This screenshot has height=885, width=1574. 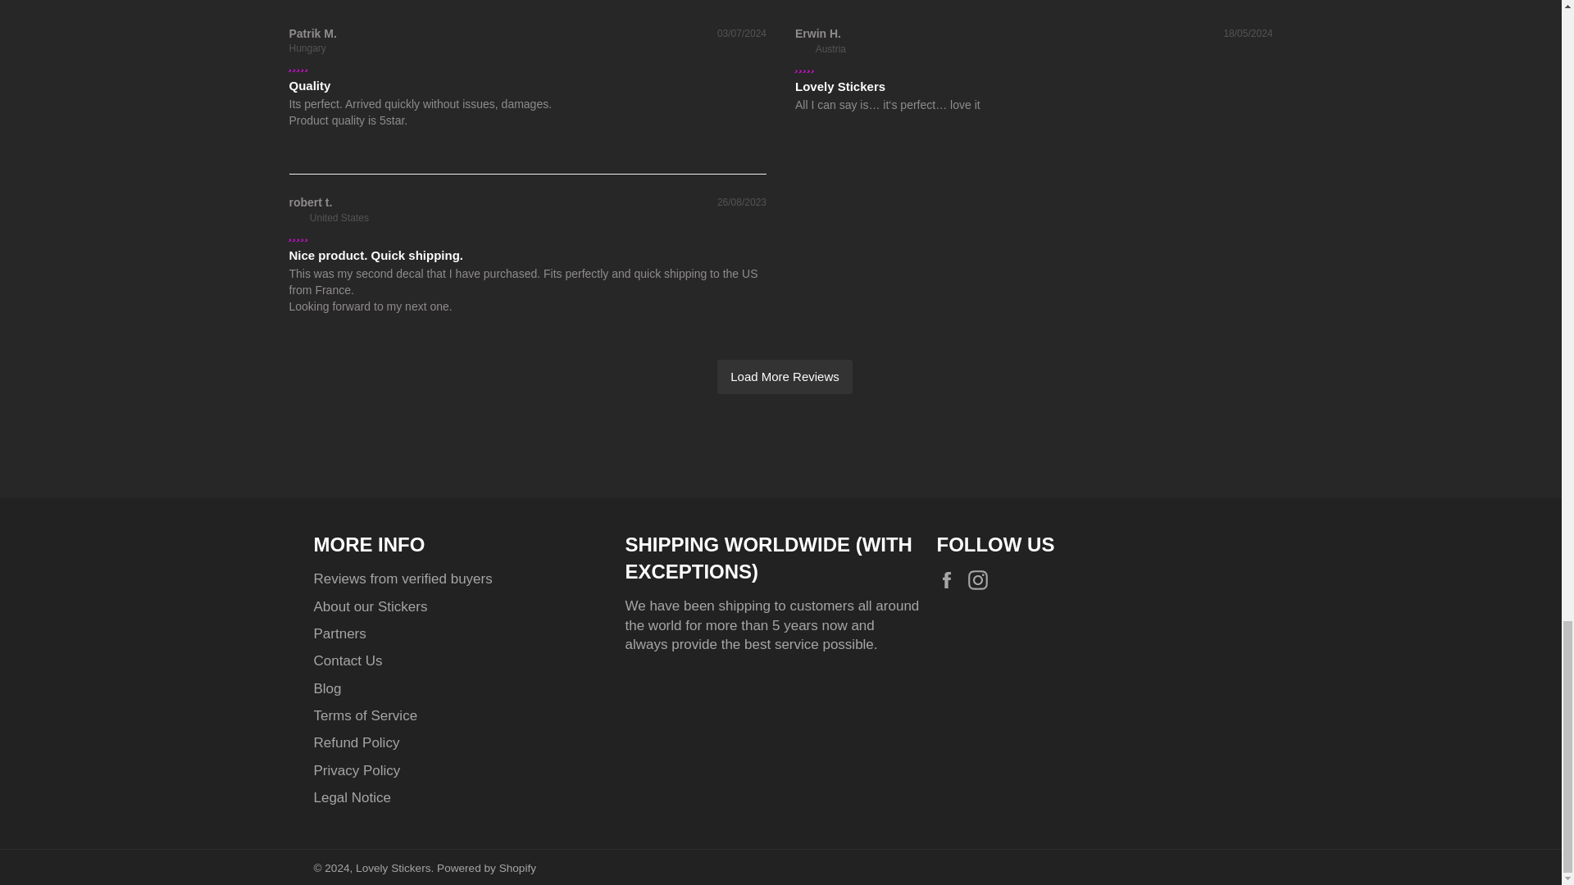 What do you see at coordinates (982, 580) in the screenshot?
I see `Lovely Stickers on Instagram` at bounding box center [982, 580].